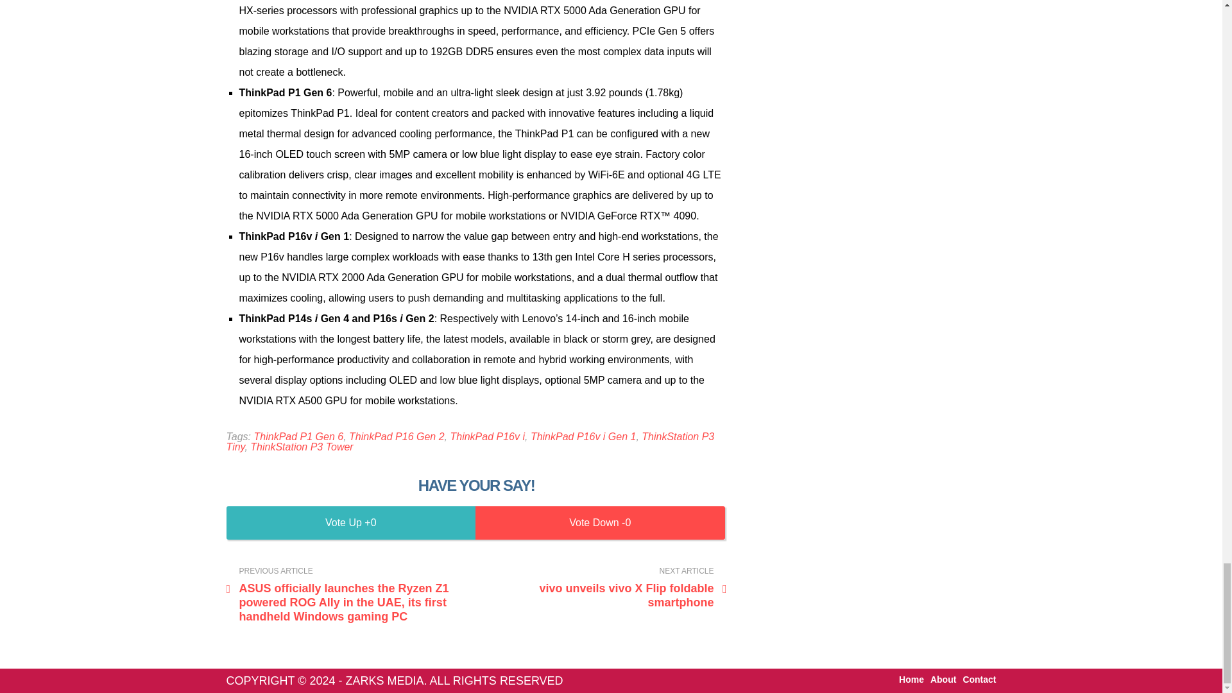 This screenshot has height=693, width=1232. I want to click on ThinkPad P16 Gen 2, so click(397, 436).